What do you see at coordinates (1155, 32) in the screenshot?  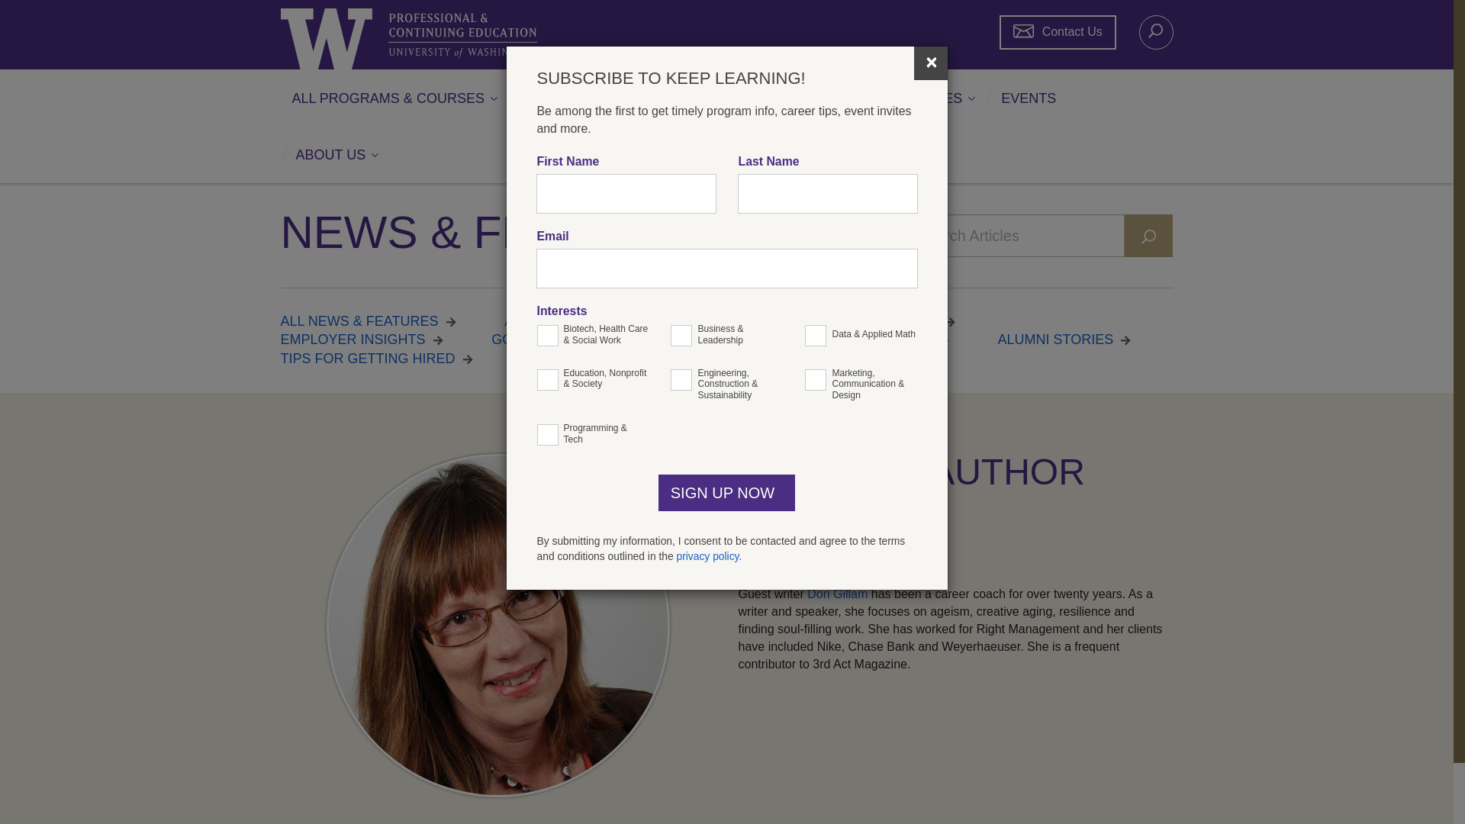 I see `Search` at bounding box center [1155, 32].